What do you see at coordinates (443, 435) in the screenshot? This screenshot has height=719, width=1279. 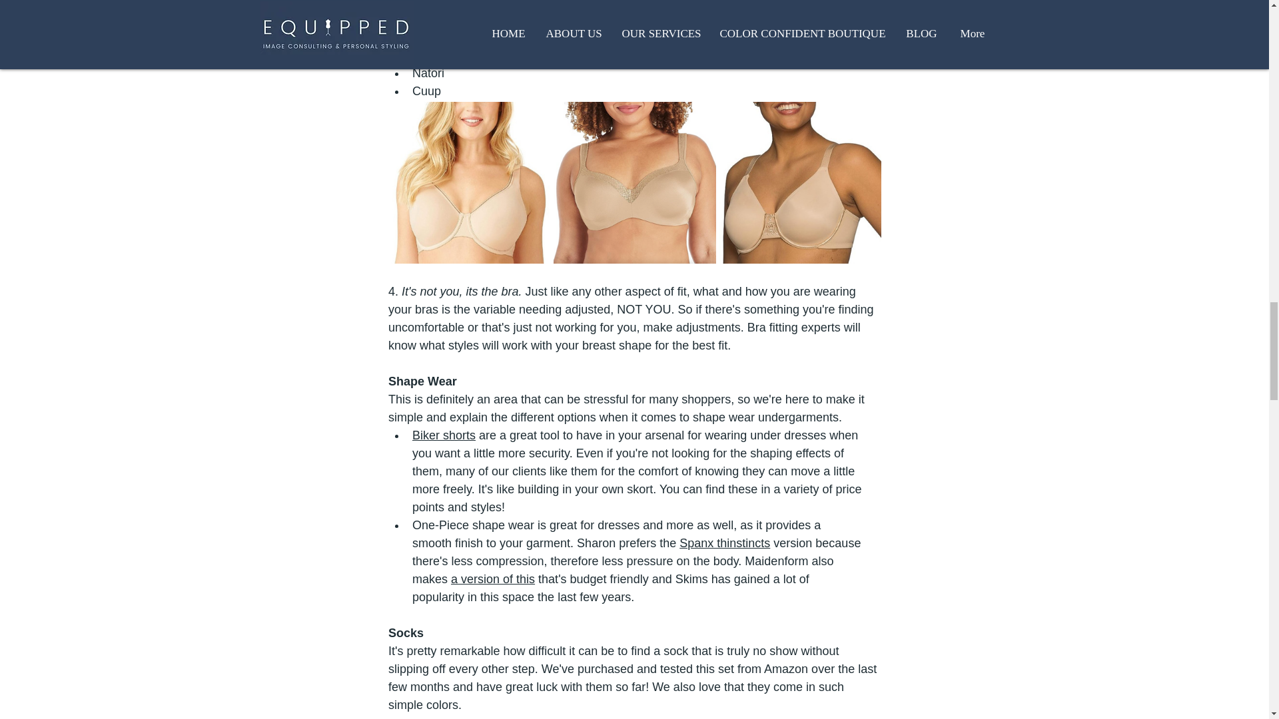 I see `Biker shorts` at bounding box center [443, 435].